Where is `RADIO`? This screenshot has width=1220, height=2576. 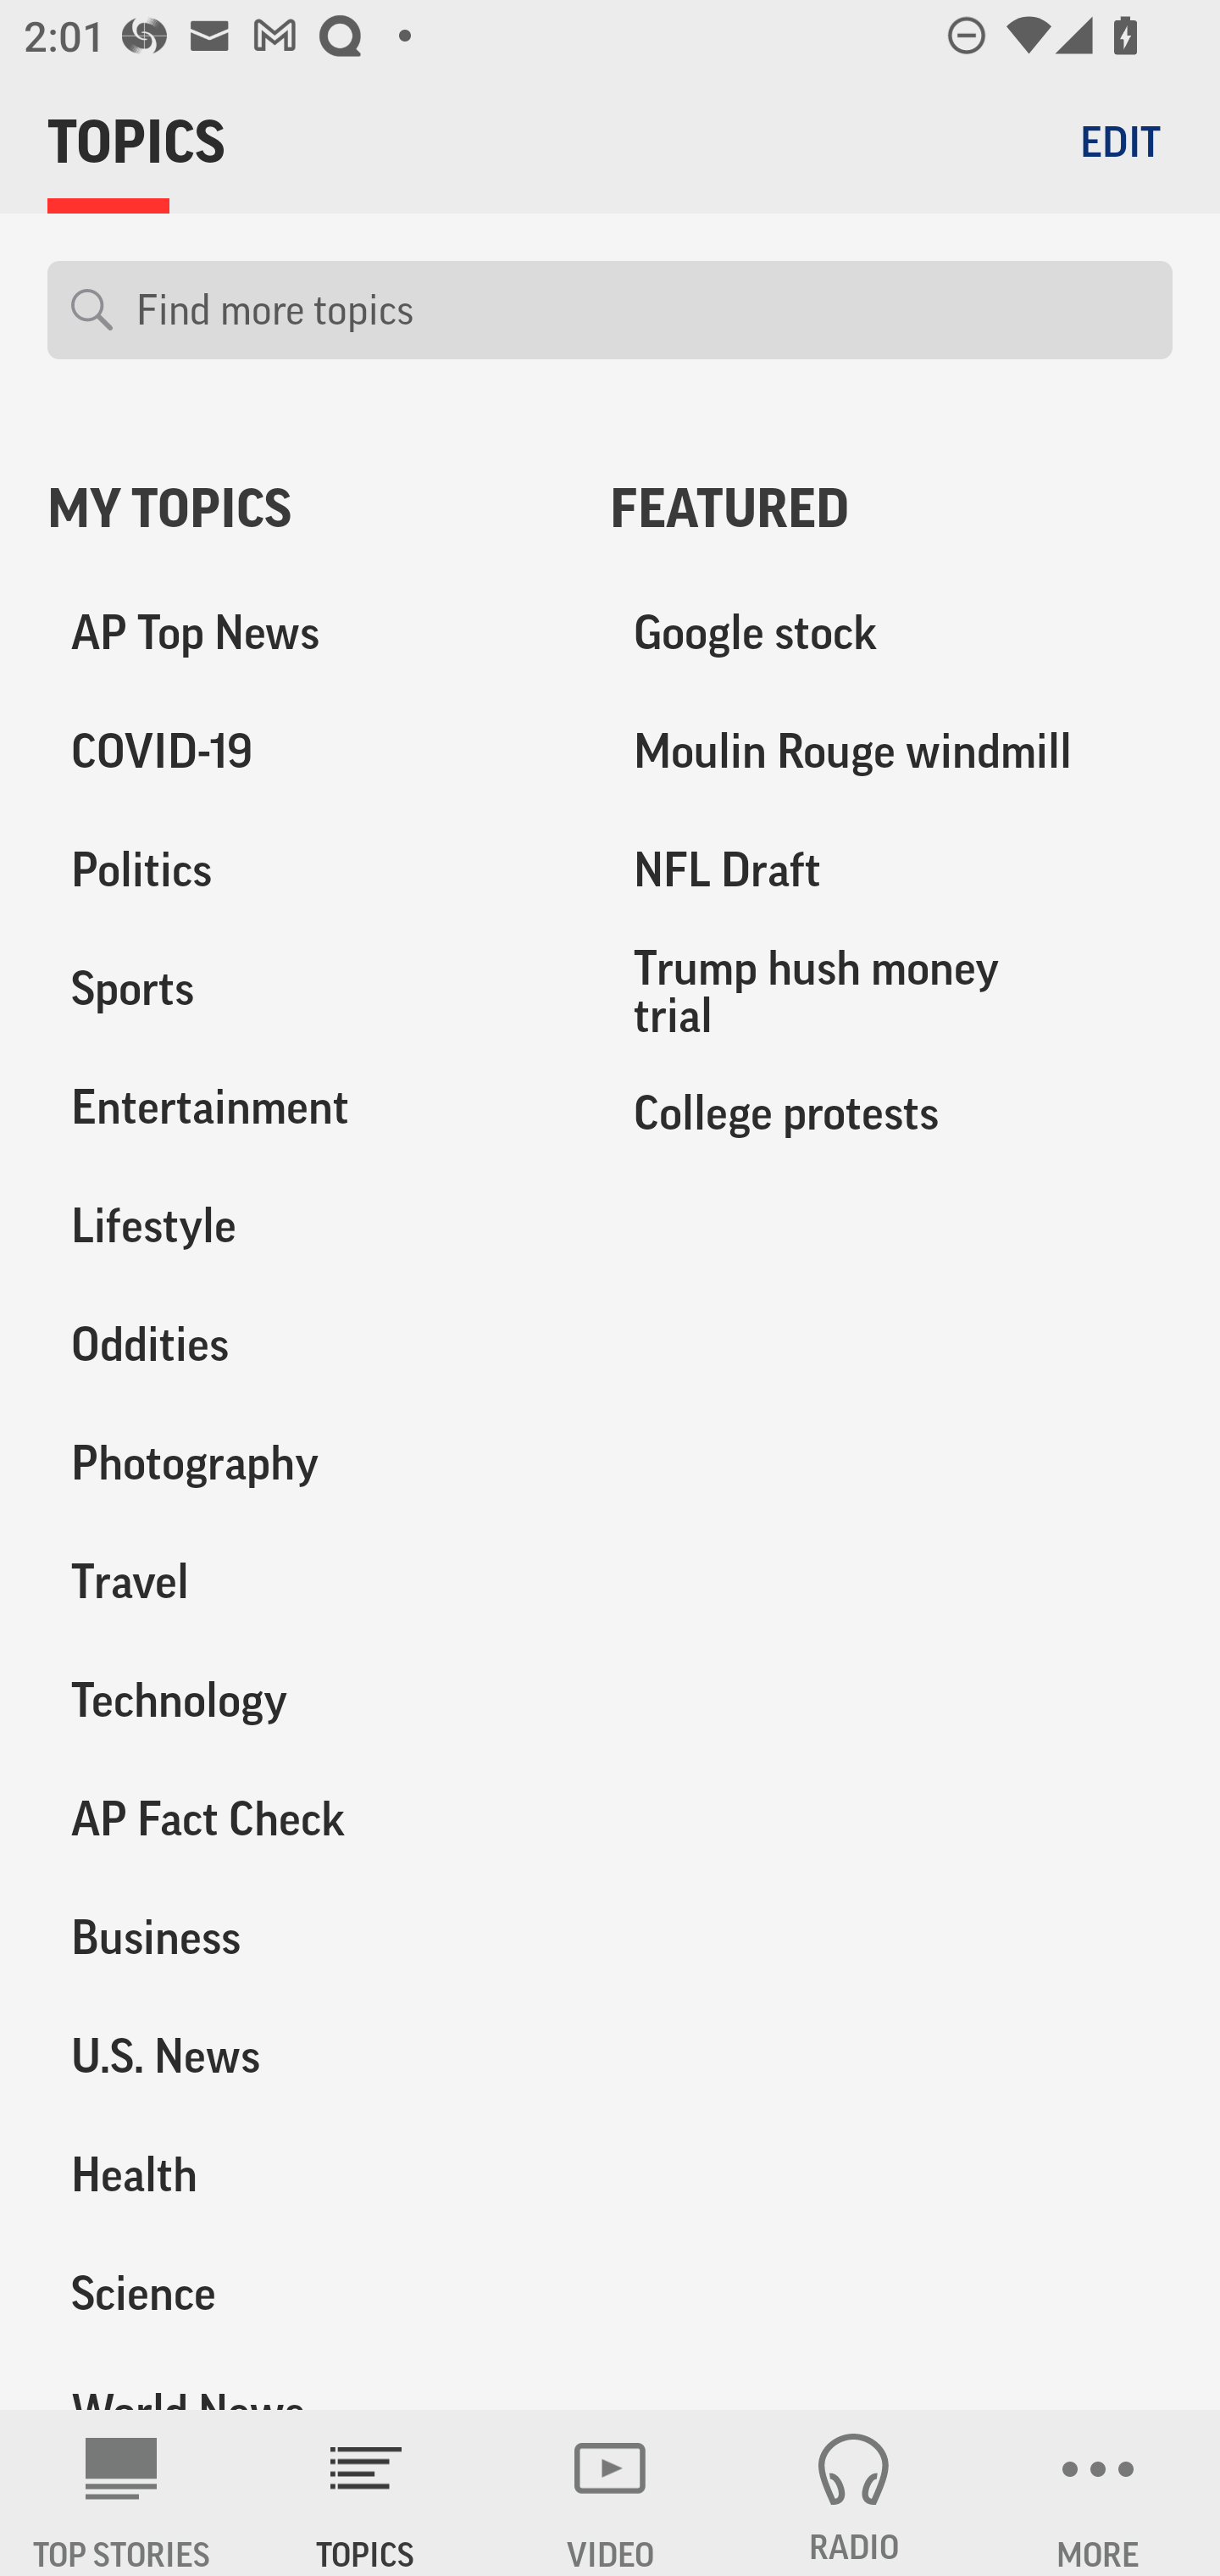 RADIO is located at coordinates (854, 2493).